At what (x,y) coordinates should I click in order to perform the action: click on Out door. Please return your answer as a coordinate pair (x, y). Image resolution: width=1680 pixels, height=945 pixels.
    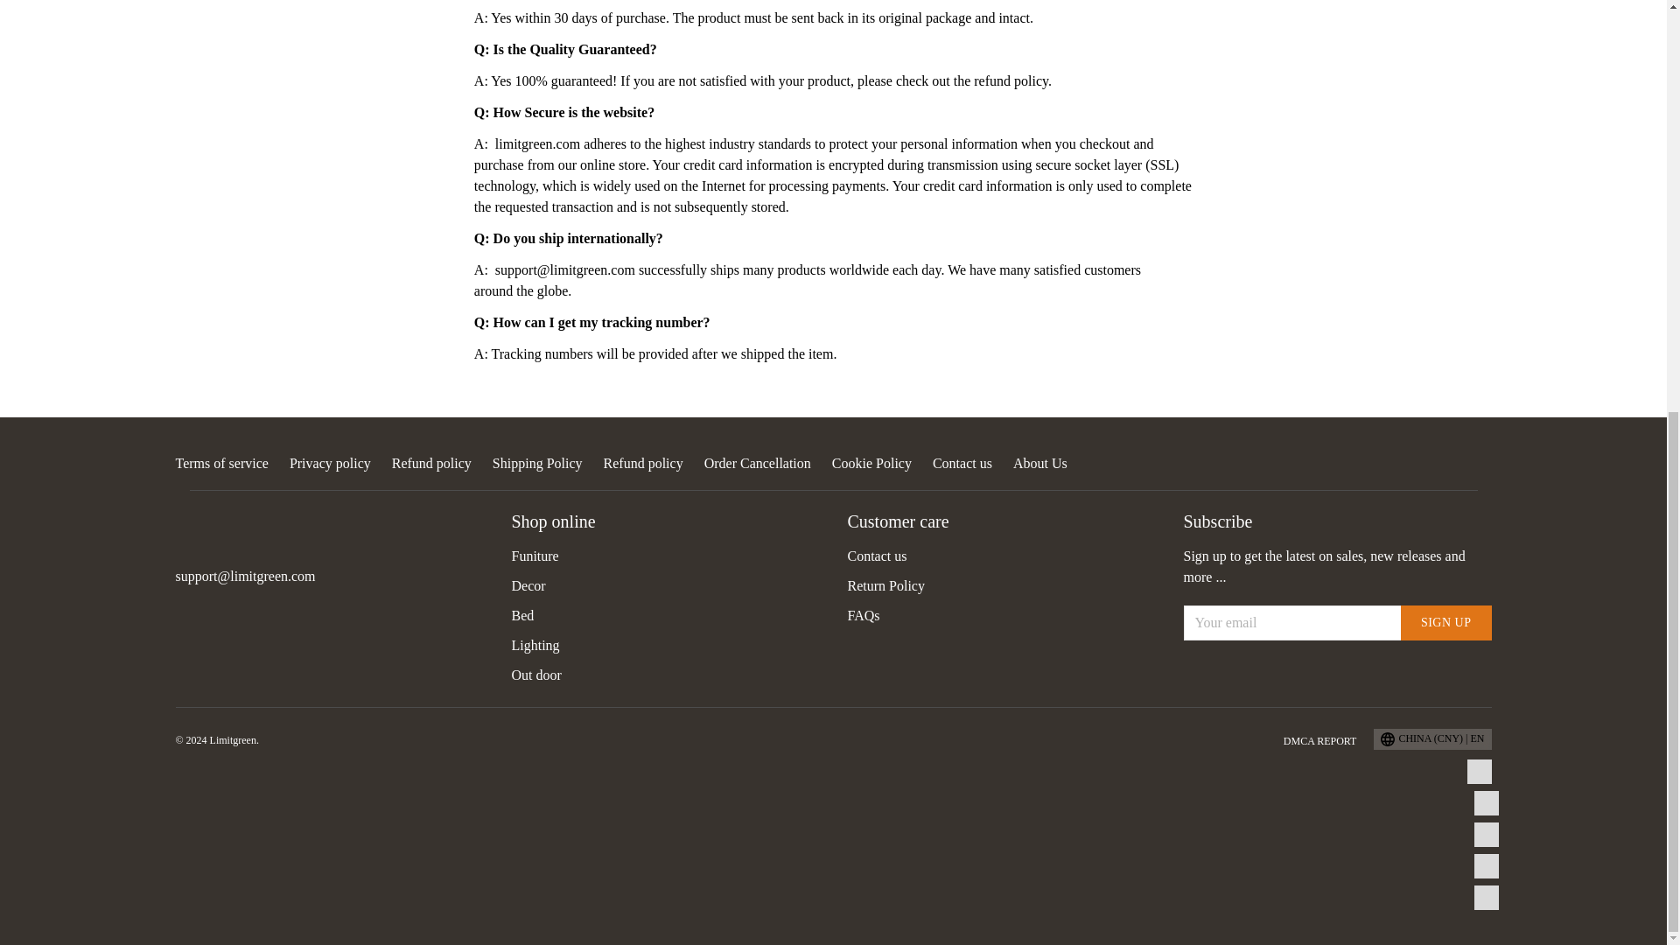
    Looking at the image, I should click on (535, 674).